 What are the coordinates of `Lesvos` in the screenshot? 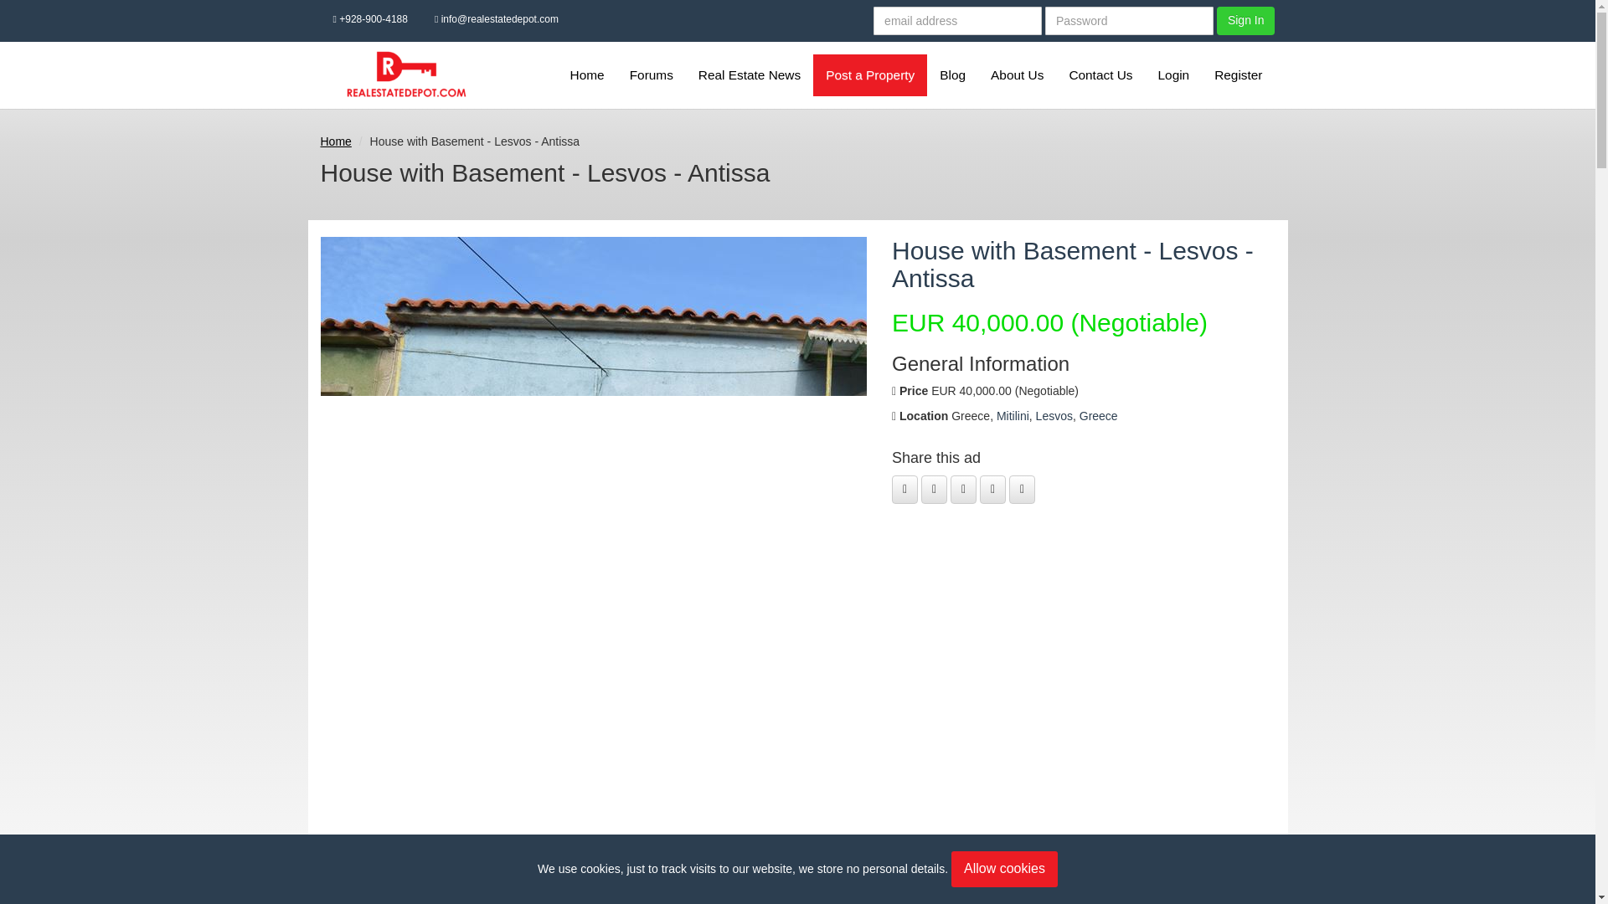 It's located at (1054, 416).